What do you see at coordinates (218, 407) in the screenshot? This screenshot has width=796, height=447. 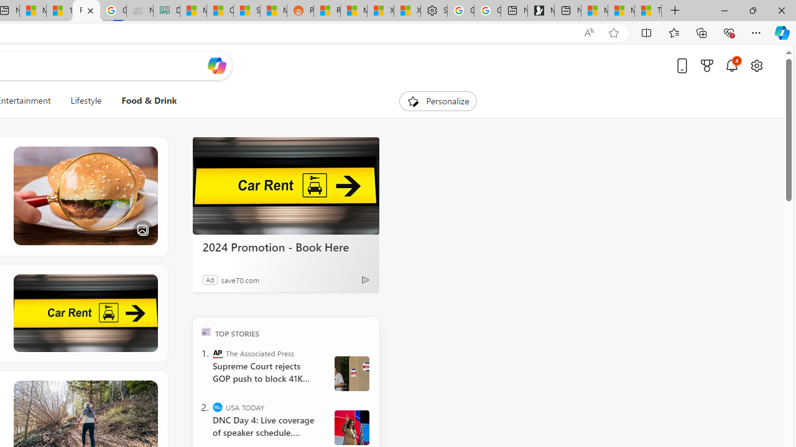 I see `USA TODAY` at bounding box center [218, 407].